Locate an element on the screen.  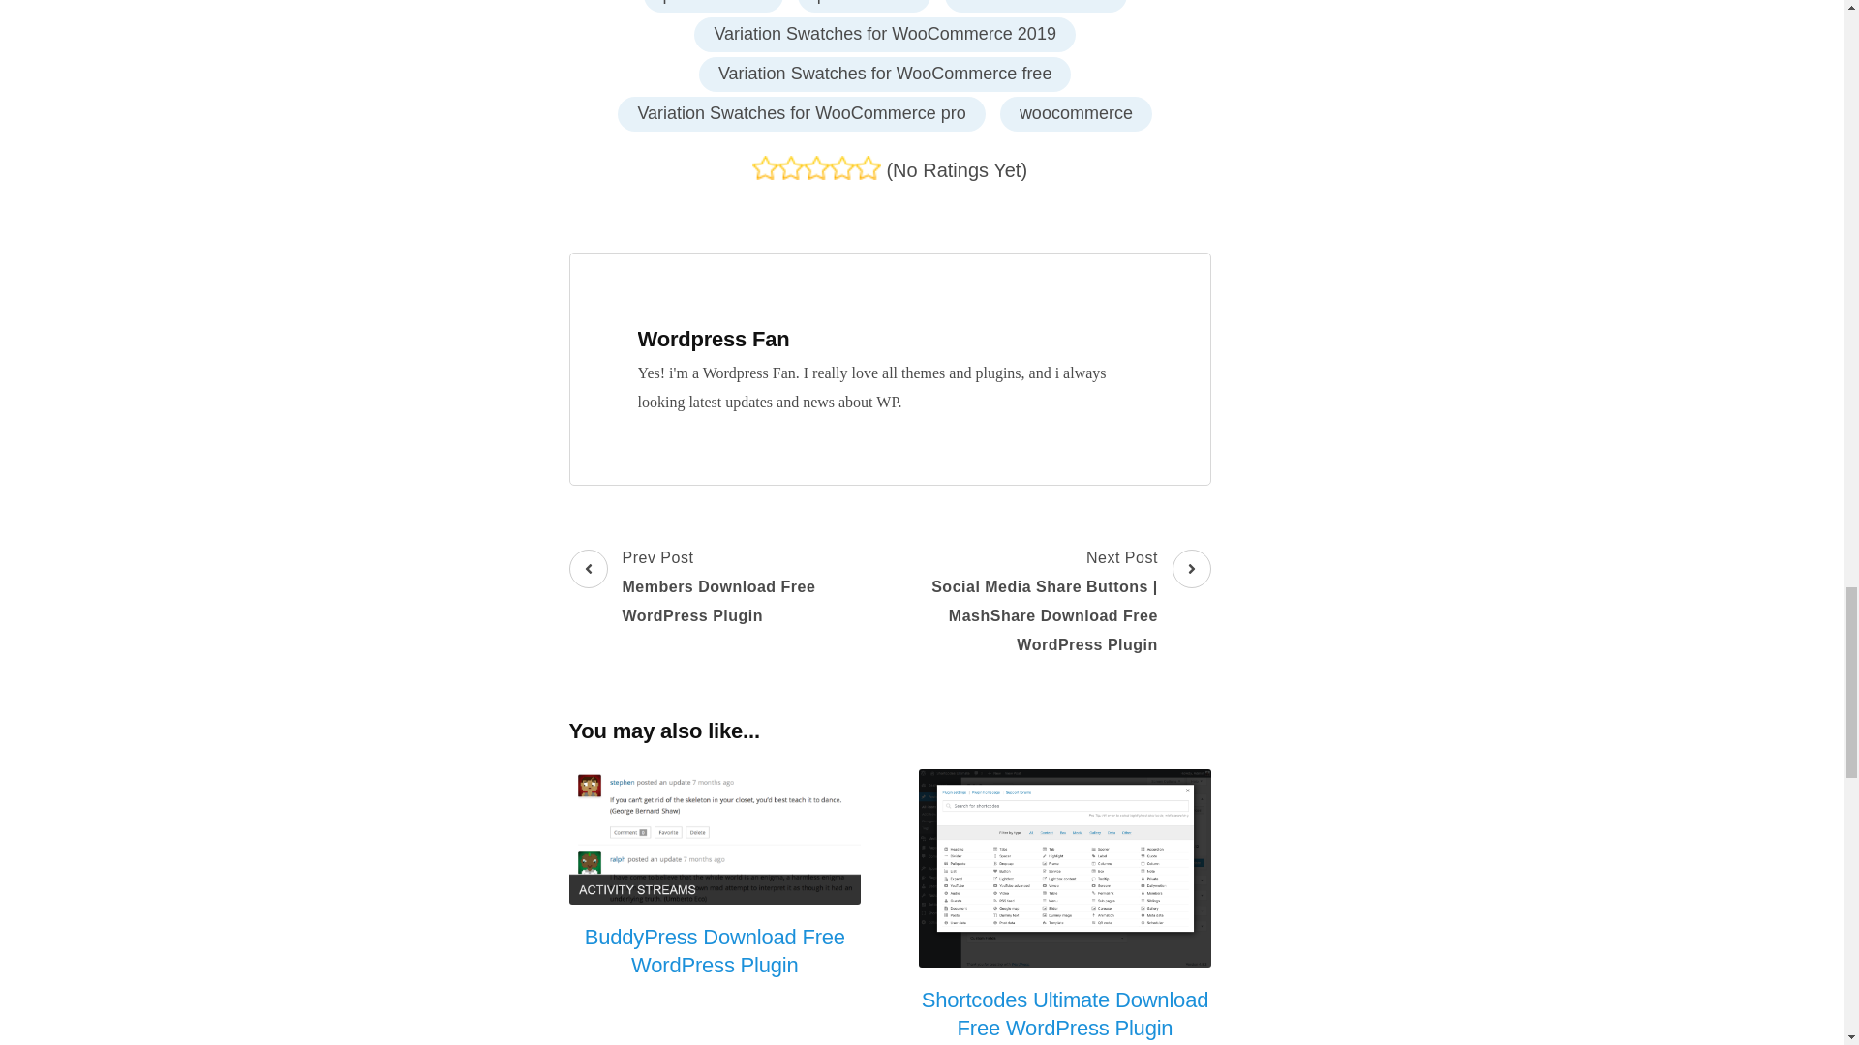
2 Stars is located at coordinates (885, 35).